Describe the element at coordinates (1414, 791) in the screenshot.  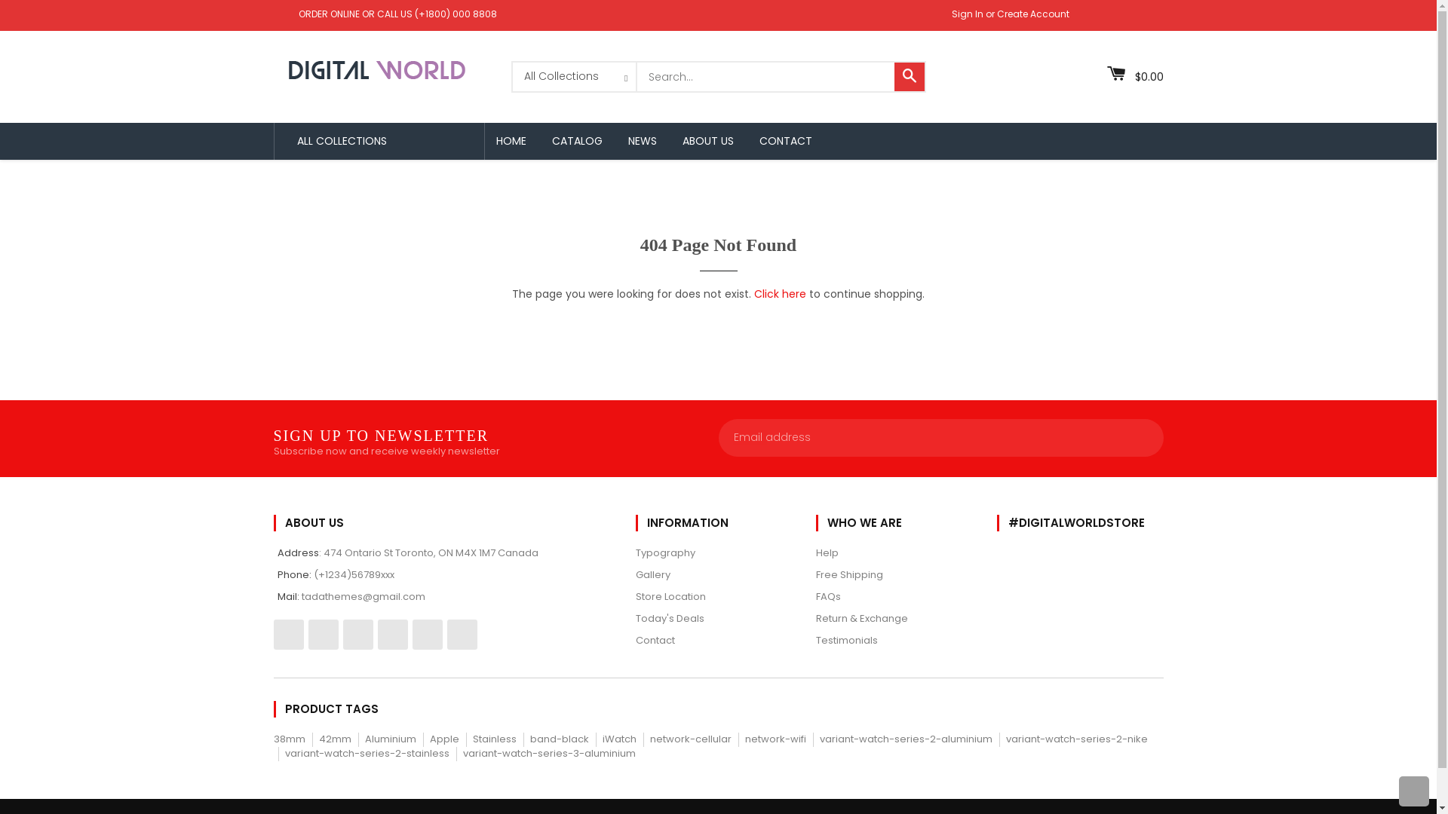
I see `Scroll to Top` at that location.